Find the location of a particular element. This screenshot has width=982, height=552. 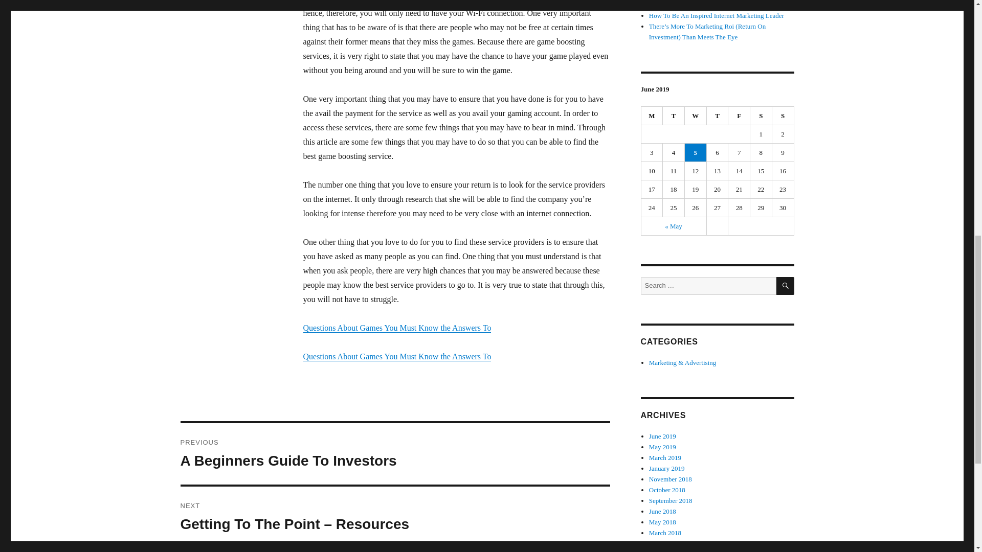

Questions About Games You Must Know the Answers To is located at coordinates (397, 328).